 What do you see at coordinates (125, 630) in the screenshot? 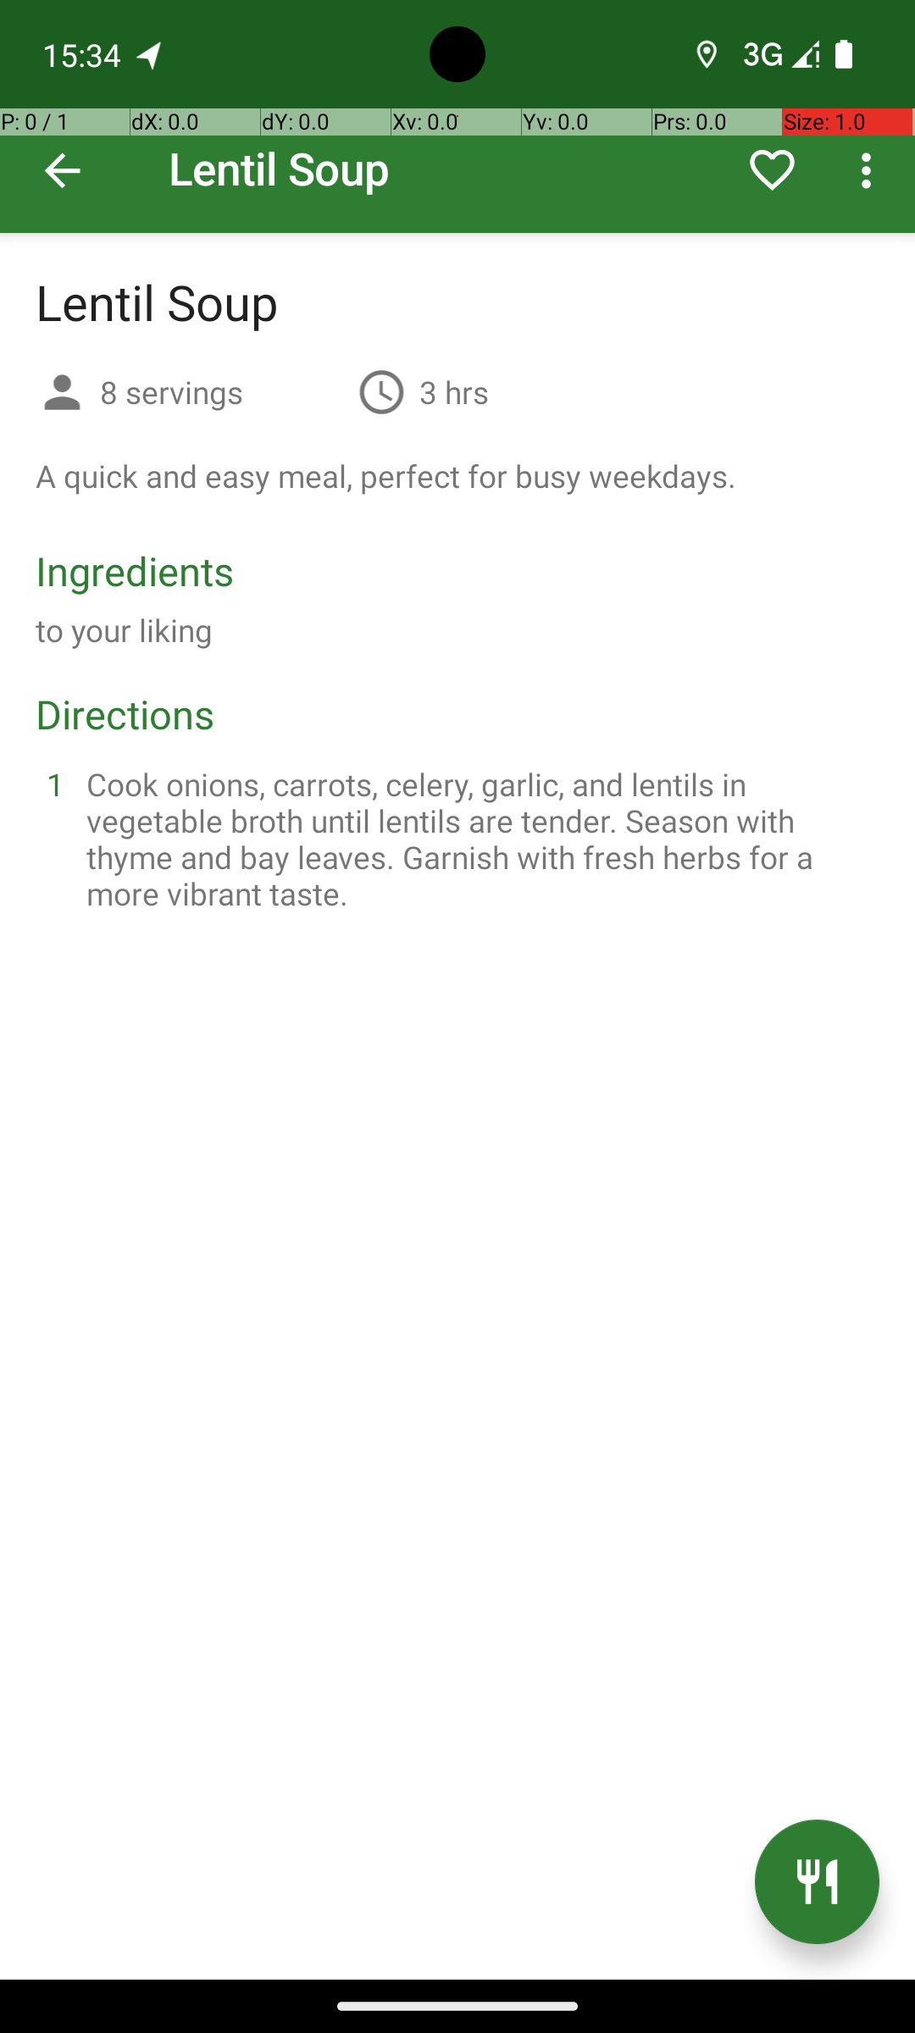
I see `to your liking` at bounding box center [125, 630].